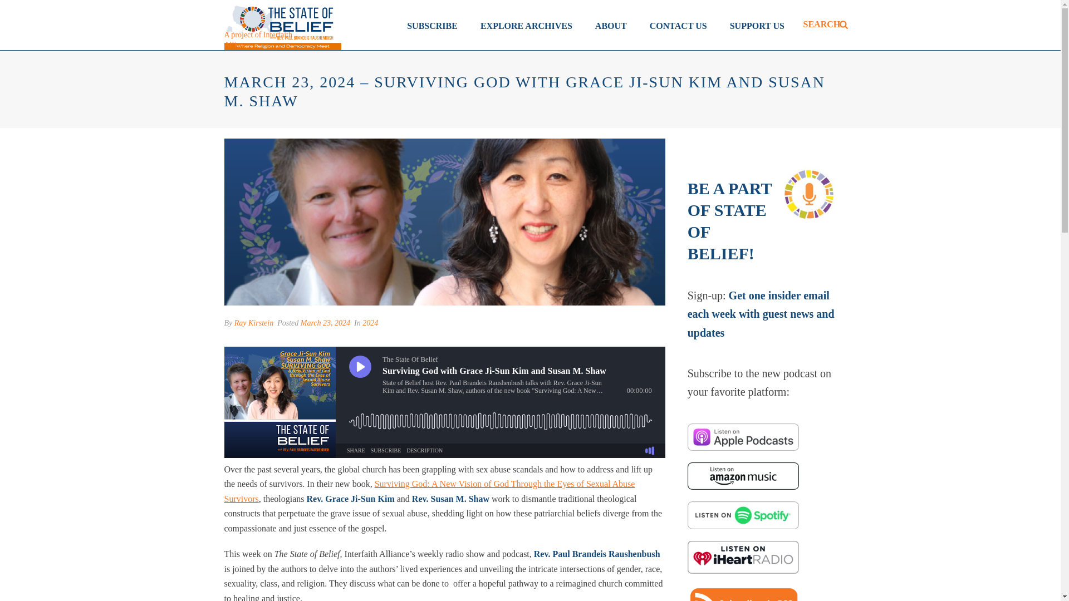 The width and height of the screenshot is (1069, 601). Describe the element at coordinates (282, 24) in the screenshot. I see `Where Religion and Democracy Meet` at that location.